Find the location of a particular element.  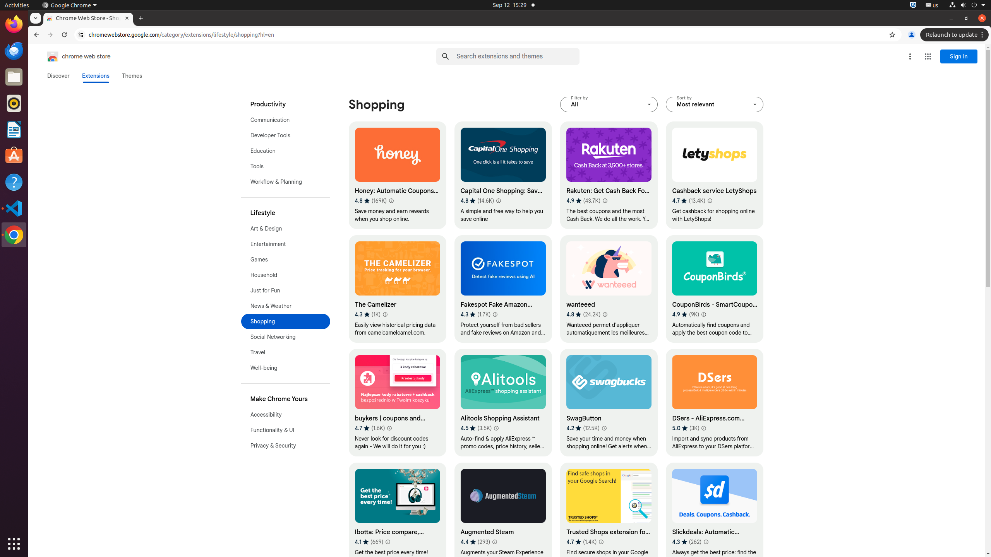

DSers - AliExpress.com Product Importer is located at coordinates (715, 403).